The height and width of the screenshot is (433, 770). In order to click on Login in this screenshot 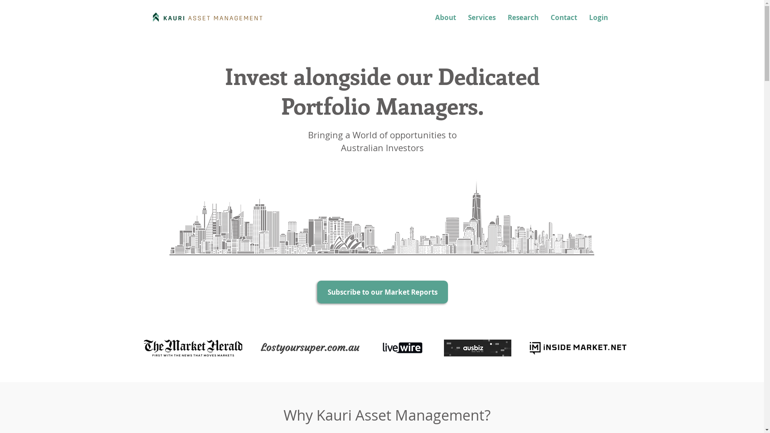, I will do `click(598, 18)`.